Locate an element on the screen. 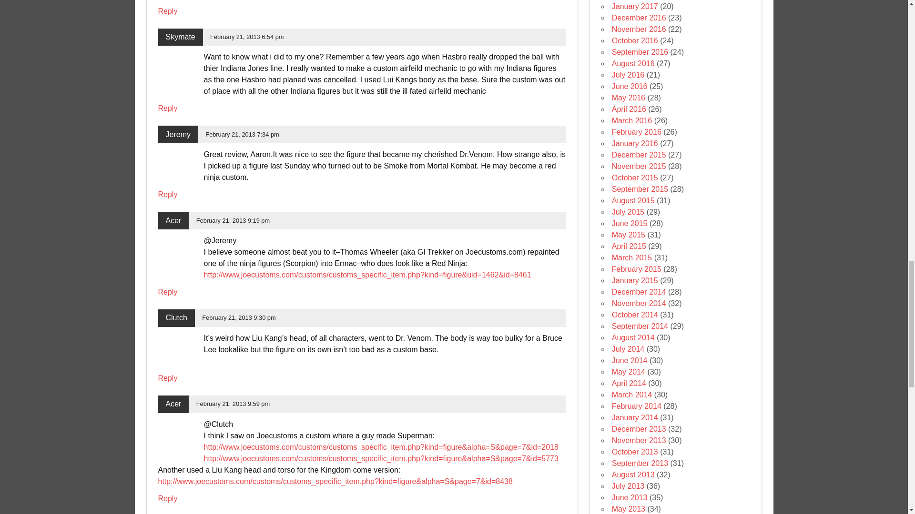  February 21, 2013 9:59 pm is located at coordinates (233, 404).